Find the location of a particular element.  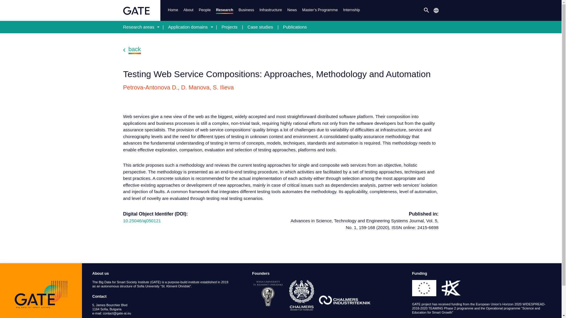

Research is located at coordinates (225, 10).